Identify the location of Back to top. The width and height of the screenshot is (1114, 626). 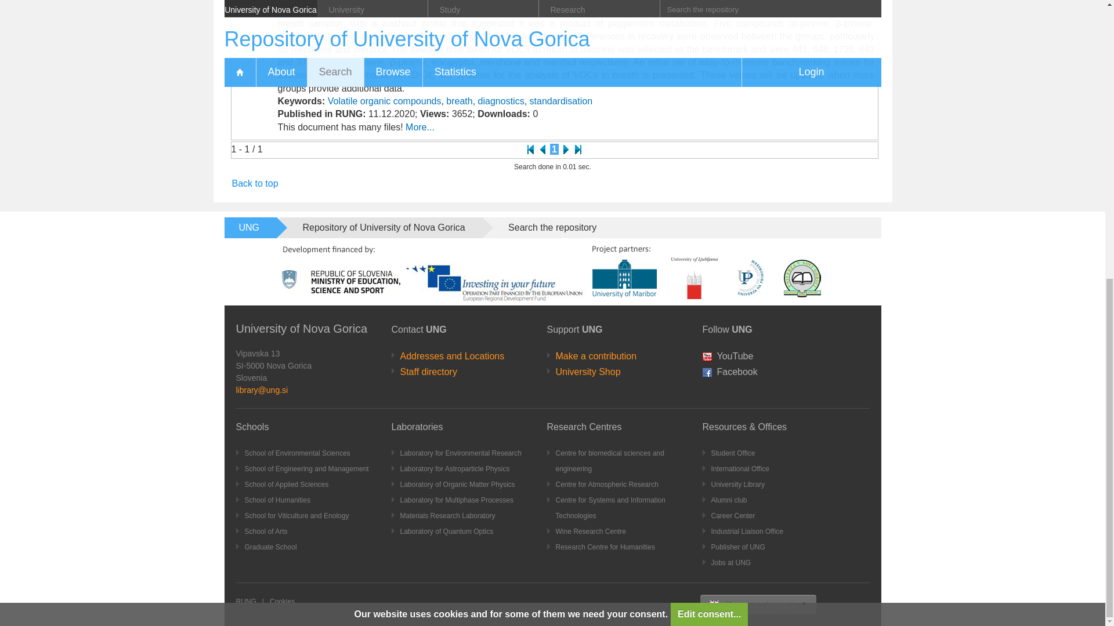
(255, 183).